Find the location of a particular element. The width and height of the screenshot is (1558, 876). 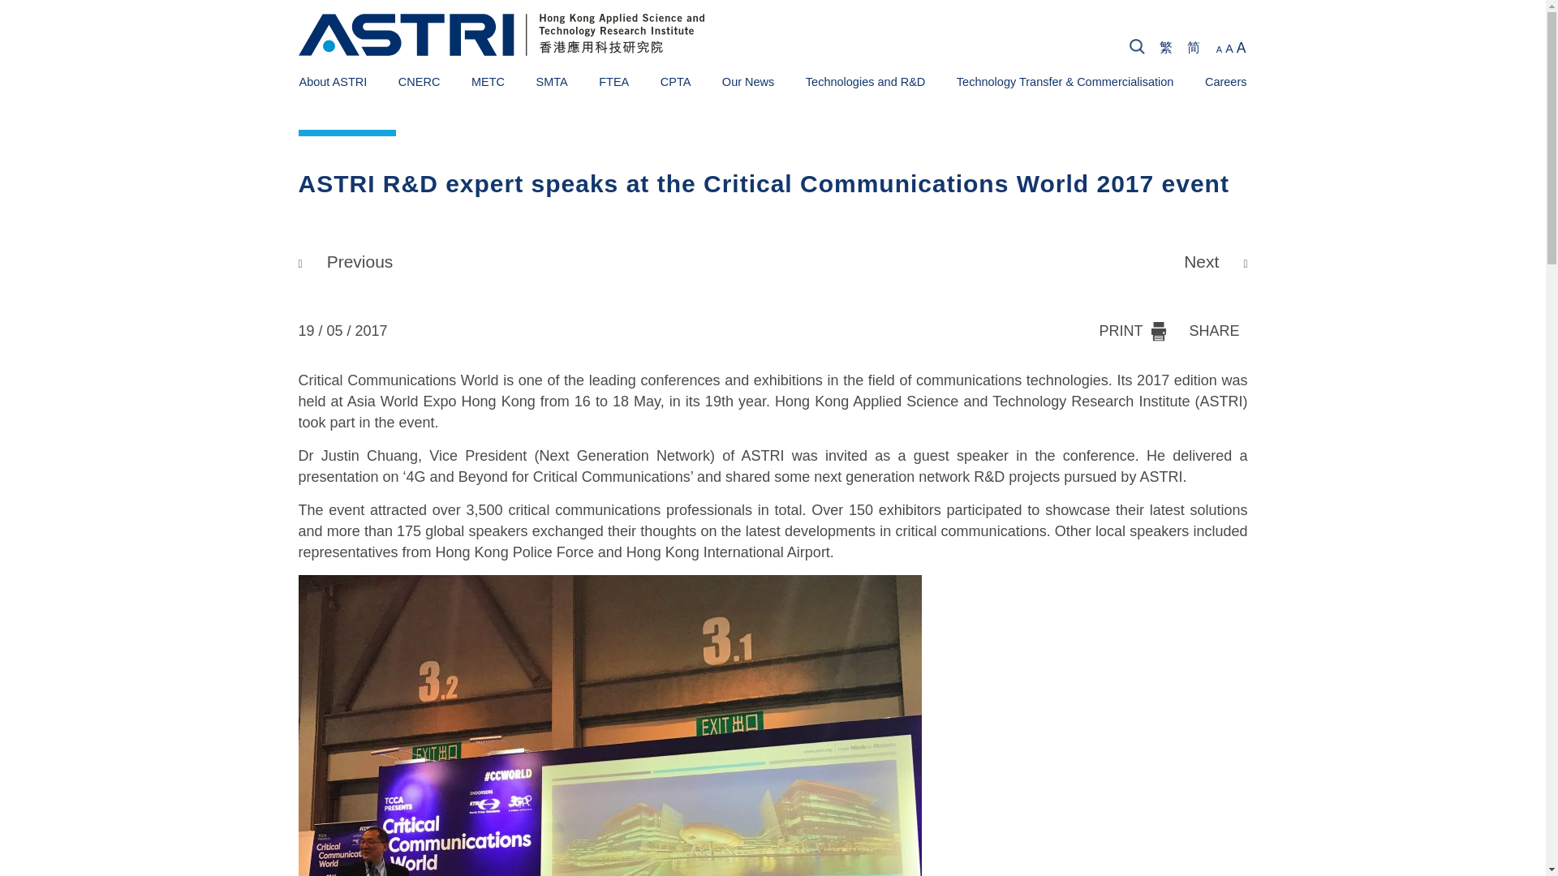

Our News is located at coordinates (748, 81).